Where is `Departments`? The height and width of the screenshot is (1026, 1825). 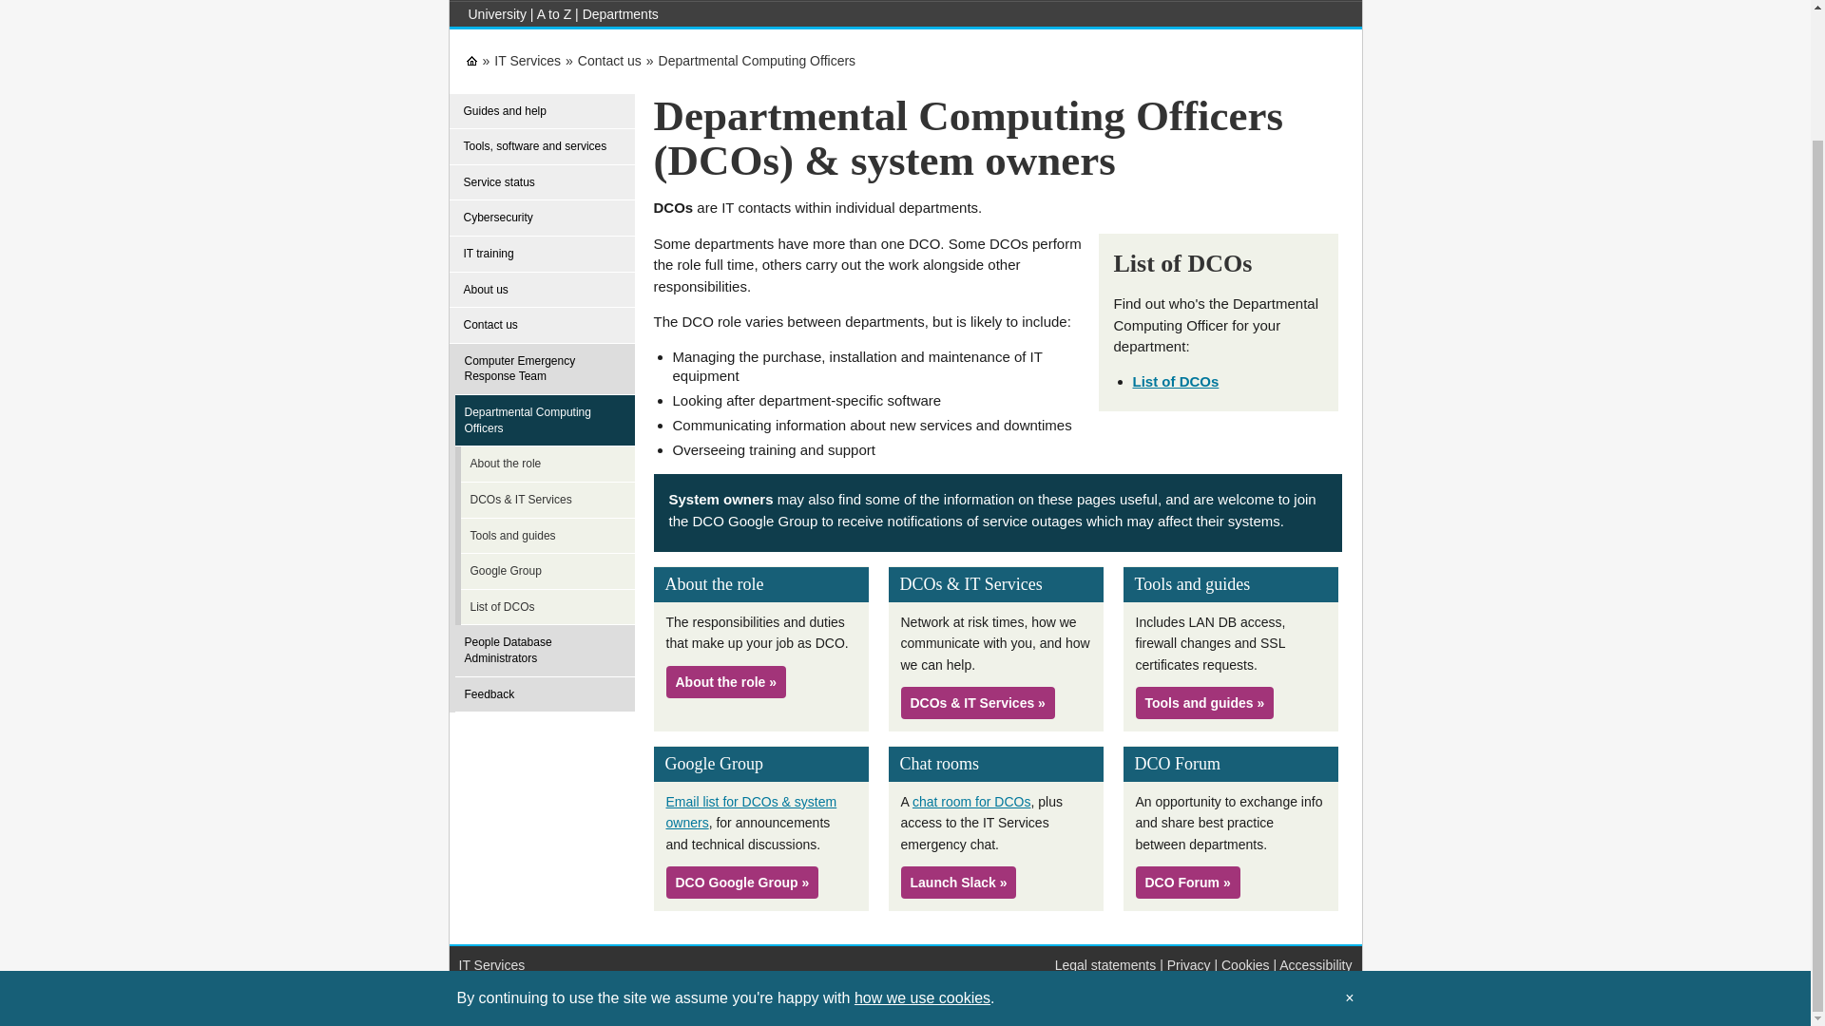
Departments is located at coordinates (620, 13).